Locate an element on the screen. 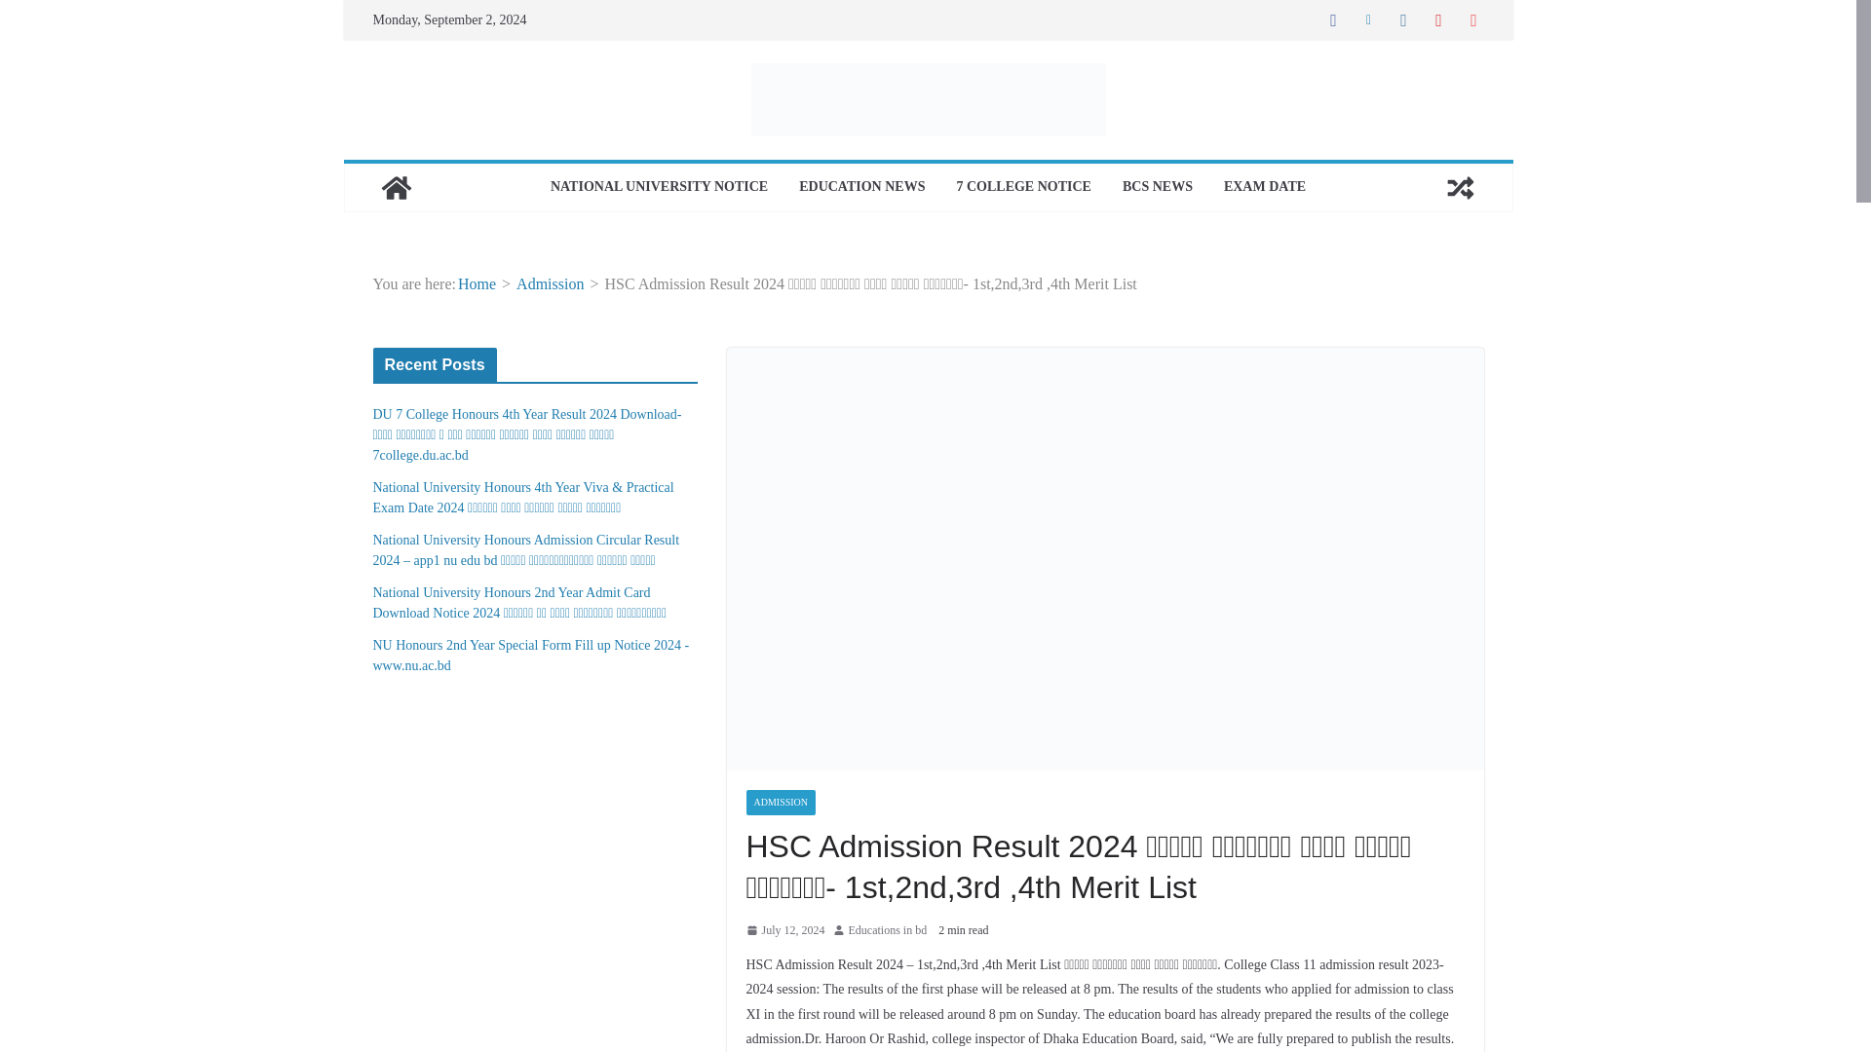  EXAM DATE is located at coordinates (1265, 188).